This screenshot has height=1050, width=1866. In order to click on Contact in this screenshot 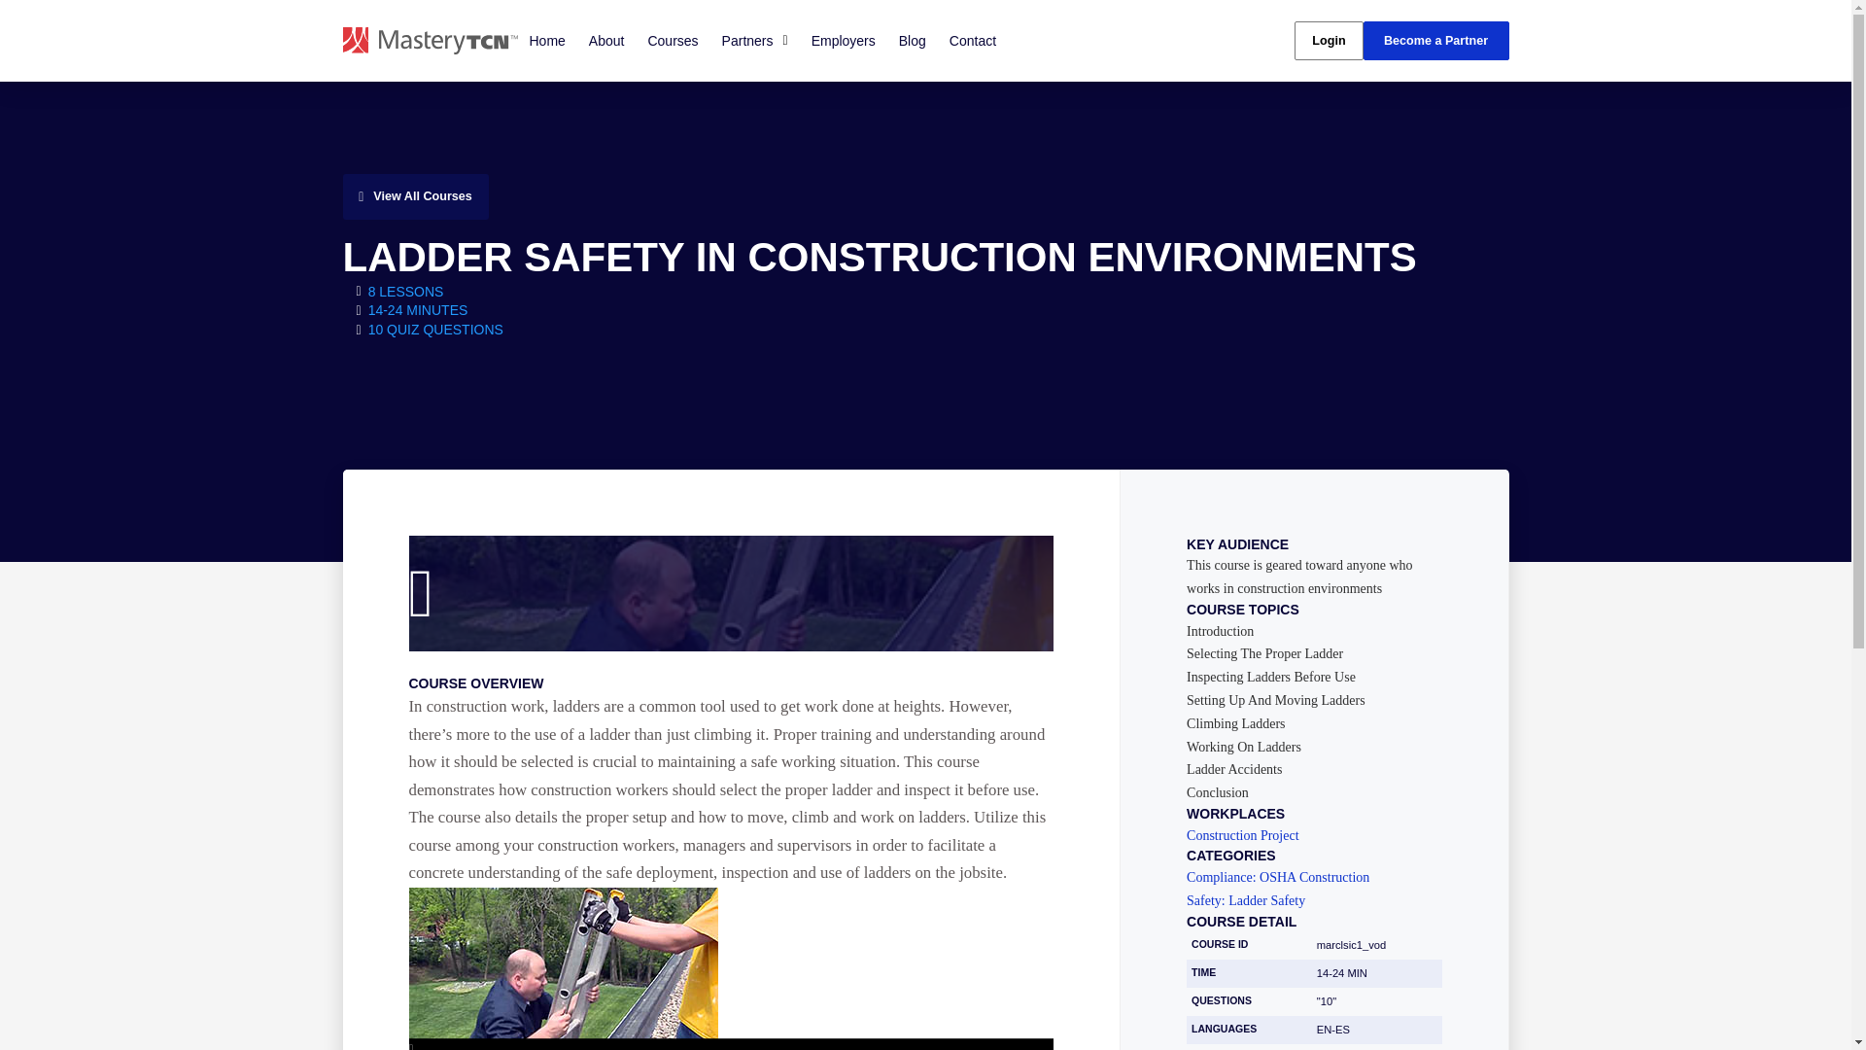, I will do `click(972, 40)`.